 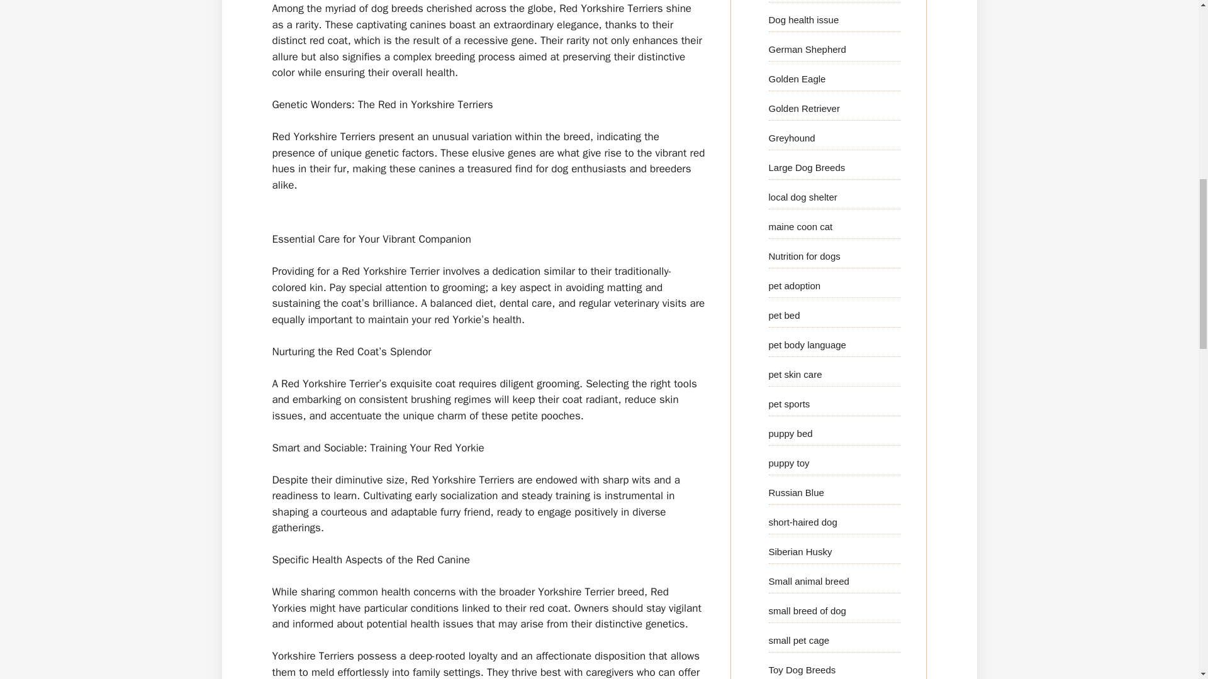 I want to click on Scroll back to top, so click(x=1167, y=597).